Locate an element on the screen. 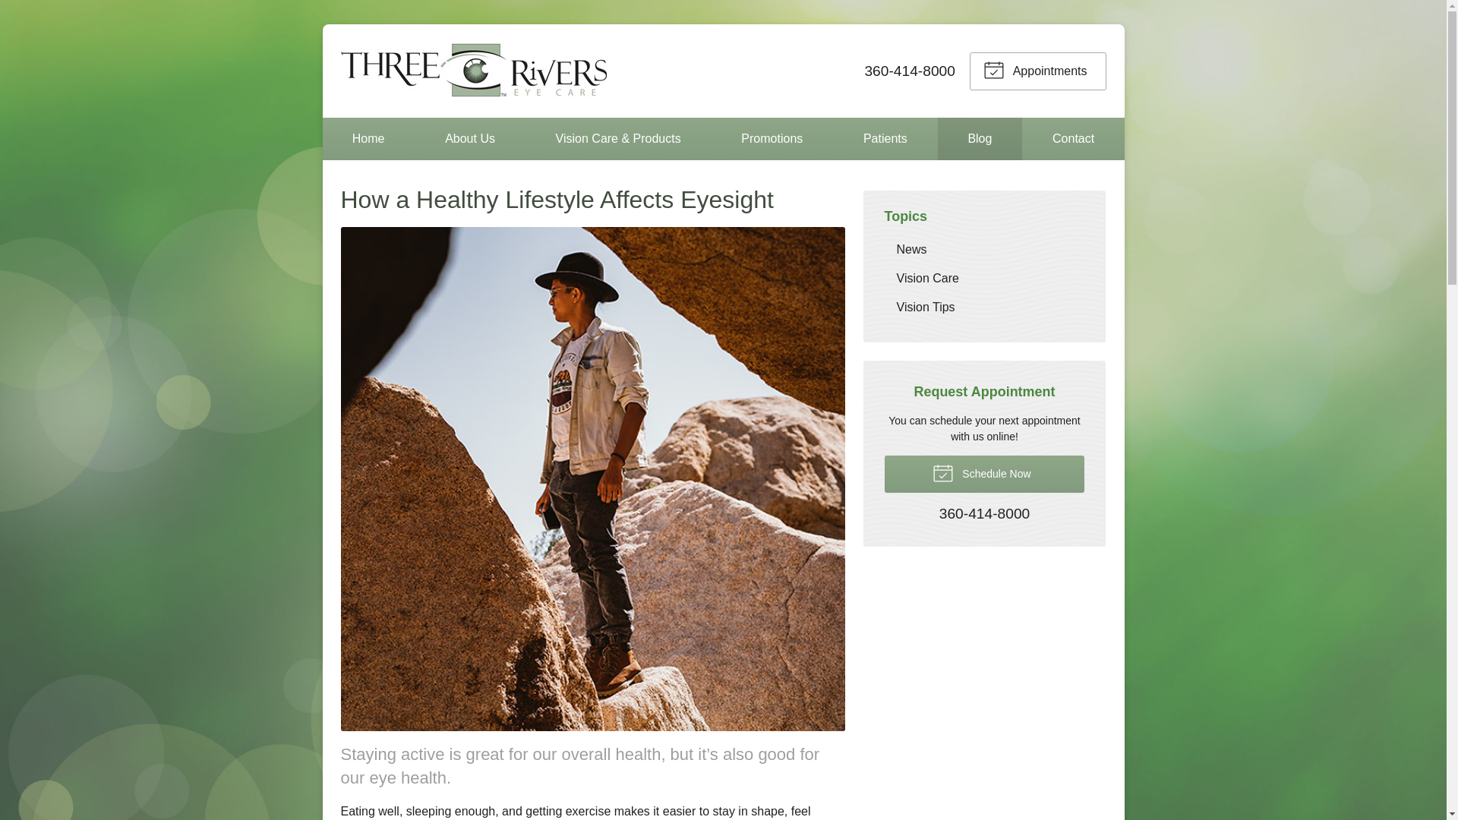  Home is located at coordinates (368, 138).